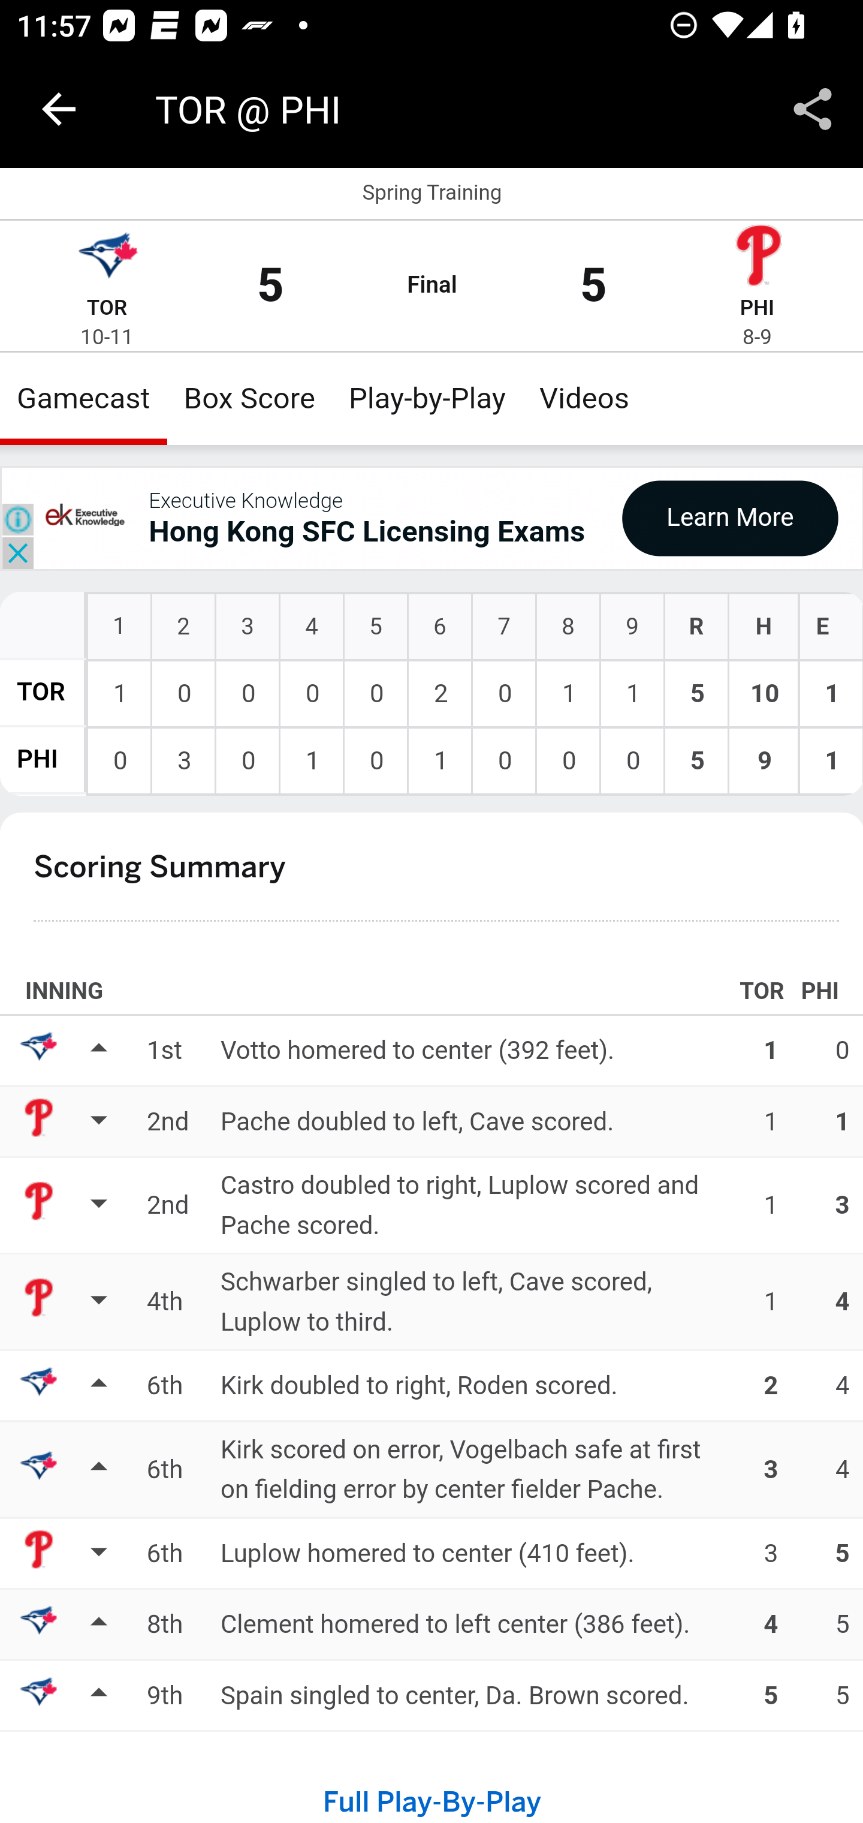 The width and height of the screenshot is (863, 1823). What do you see at coordinates (59, 109) in the screenshot?
I see `Navigate up` at bounding box center [59, 109].